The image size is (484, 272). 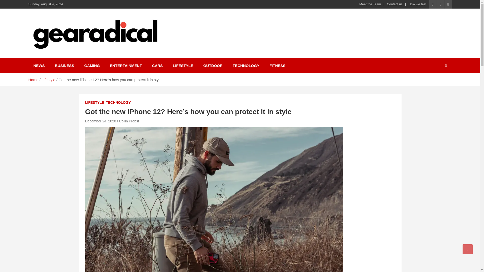 I want to click on CARS, so click(x=157, y=65).